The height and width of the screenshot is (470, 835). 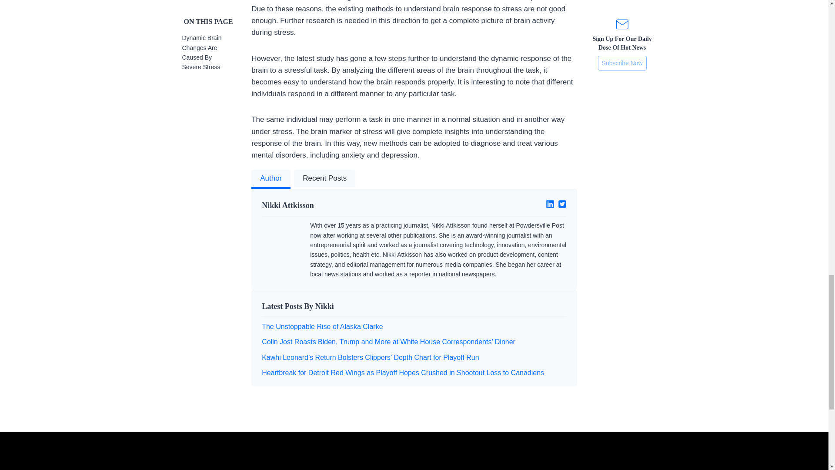 What do you see at coordinates (334, 205) in the screenshot?
I see `Nikki Attkisson` at bounding box center [334, 205].